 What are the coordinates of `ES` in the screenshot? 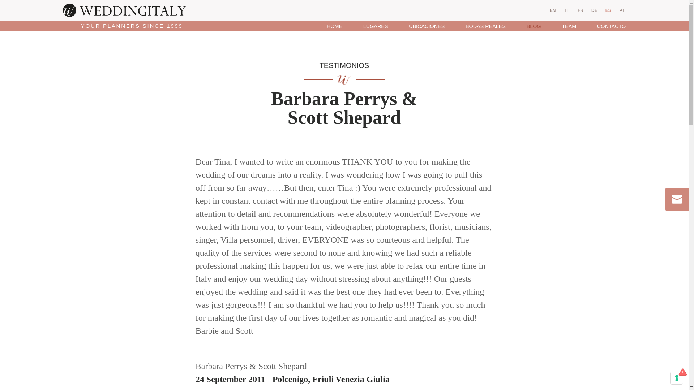 It's located at (608, 10).